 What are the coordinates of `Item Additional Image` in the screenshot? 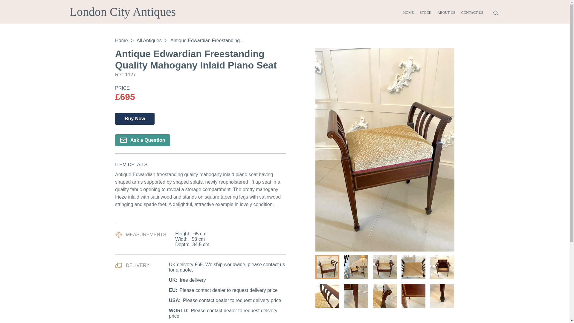 It's located at (442, 296).